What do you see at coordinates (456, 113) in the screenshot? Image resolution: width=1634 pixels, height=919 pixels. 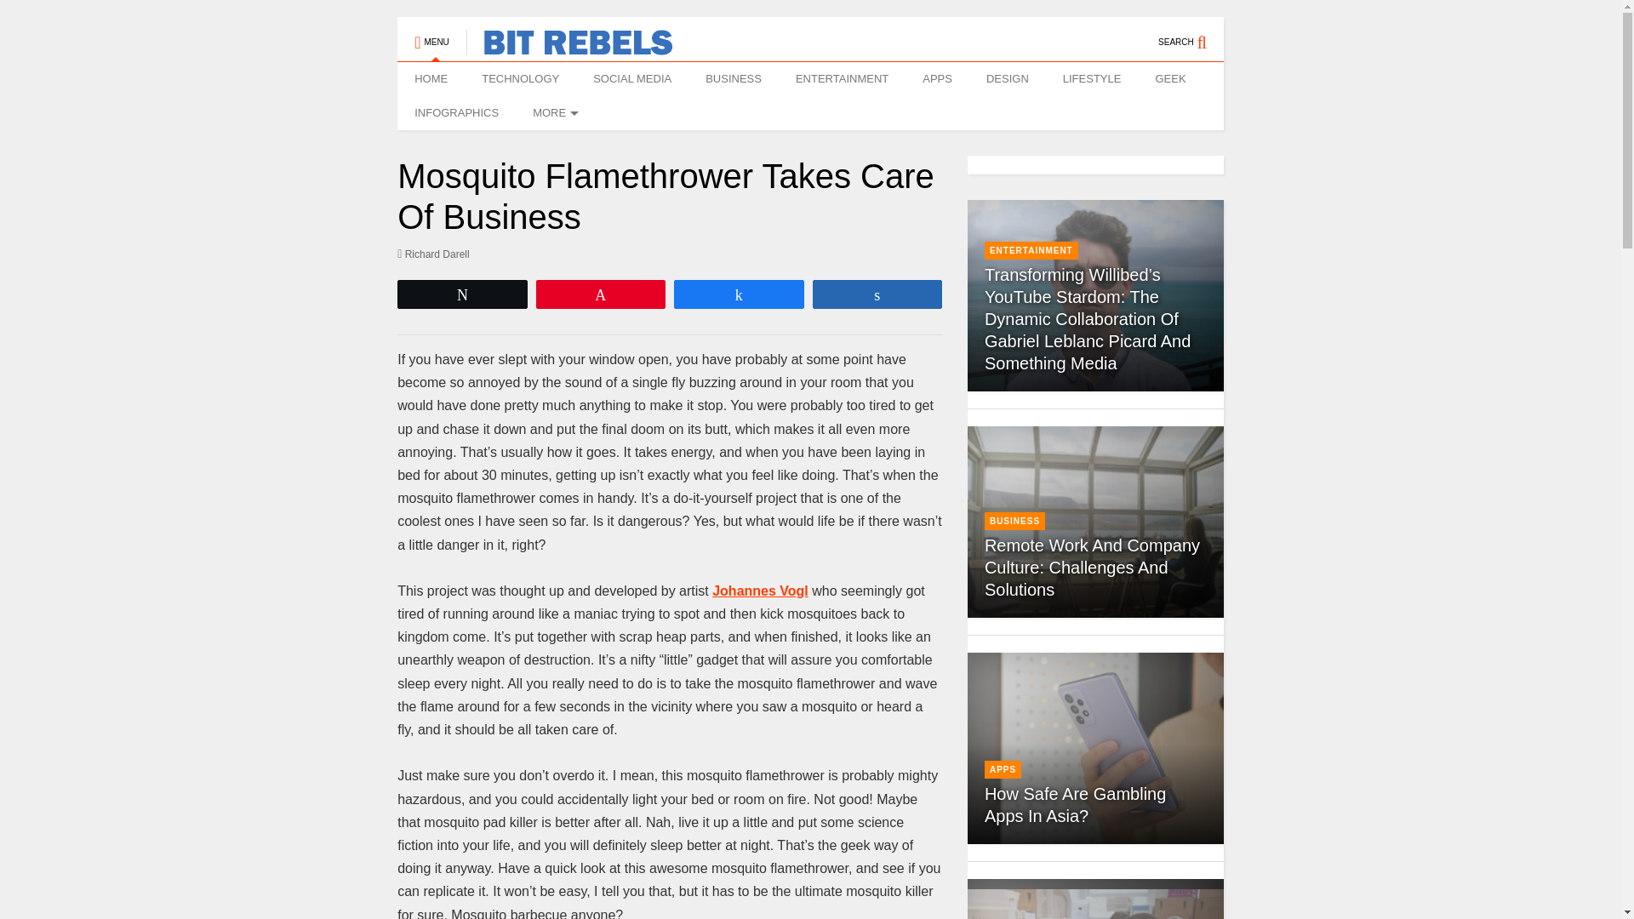 I see `INFOGRAPHICS` at bounding box center [456, 113].